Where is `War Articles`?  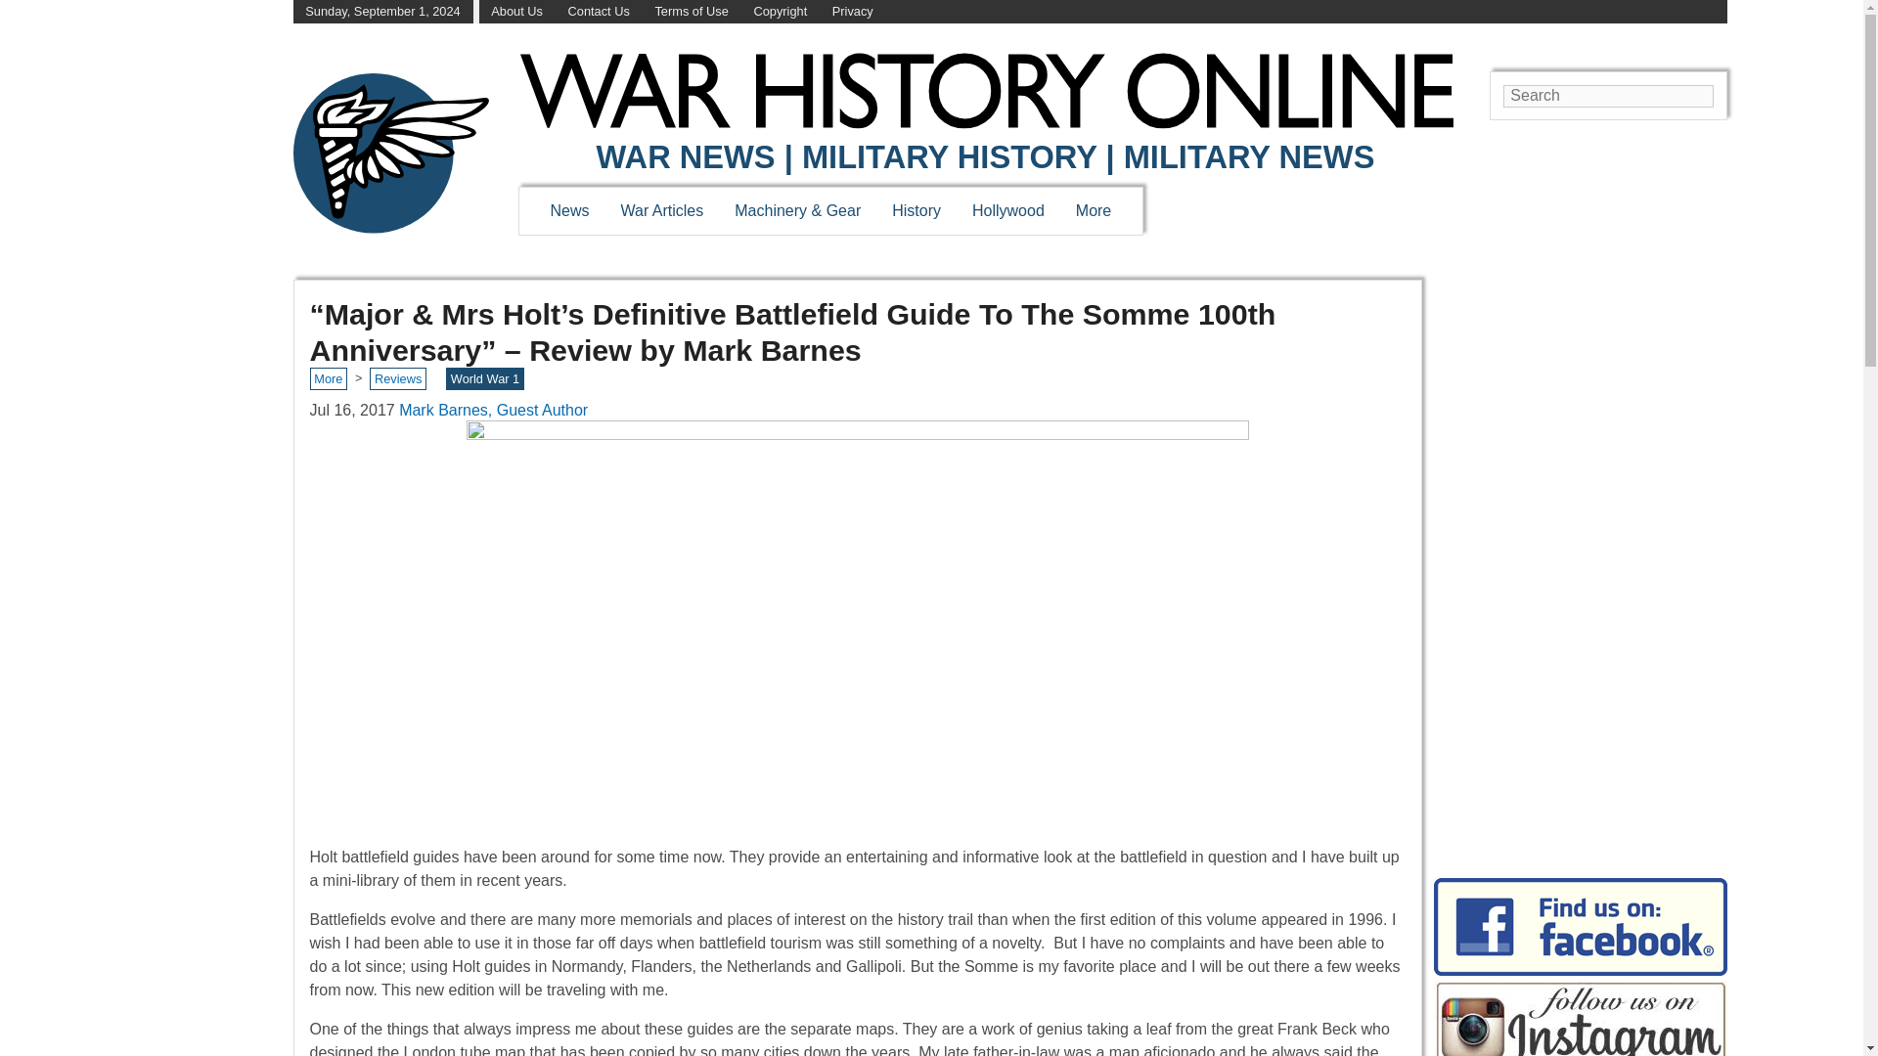
War Articles is located at coordinates (663, 210).